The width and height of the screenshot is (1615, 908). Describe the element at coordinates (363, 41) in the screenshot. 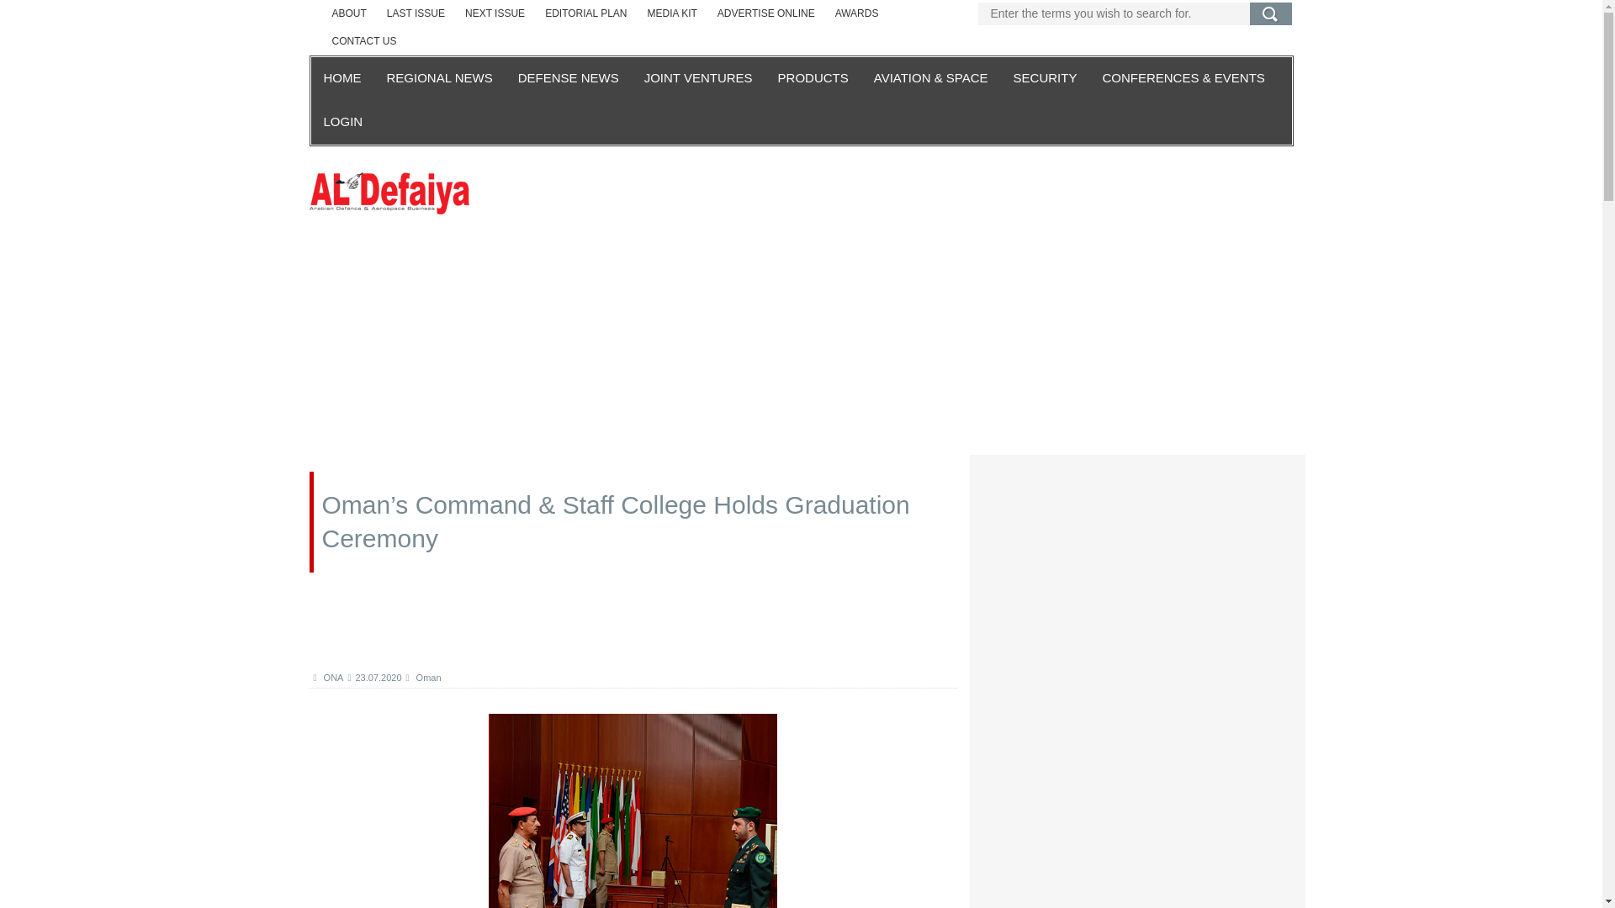

I see `CONTACT US` at that location.